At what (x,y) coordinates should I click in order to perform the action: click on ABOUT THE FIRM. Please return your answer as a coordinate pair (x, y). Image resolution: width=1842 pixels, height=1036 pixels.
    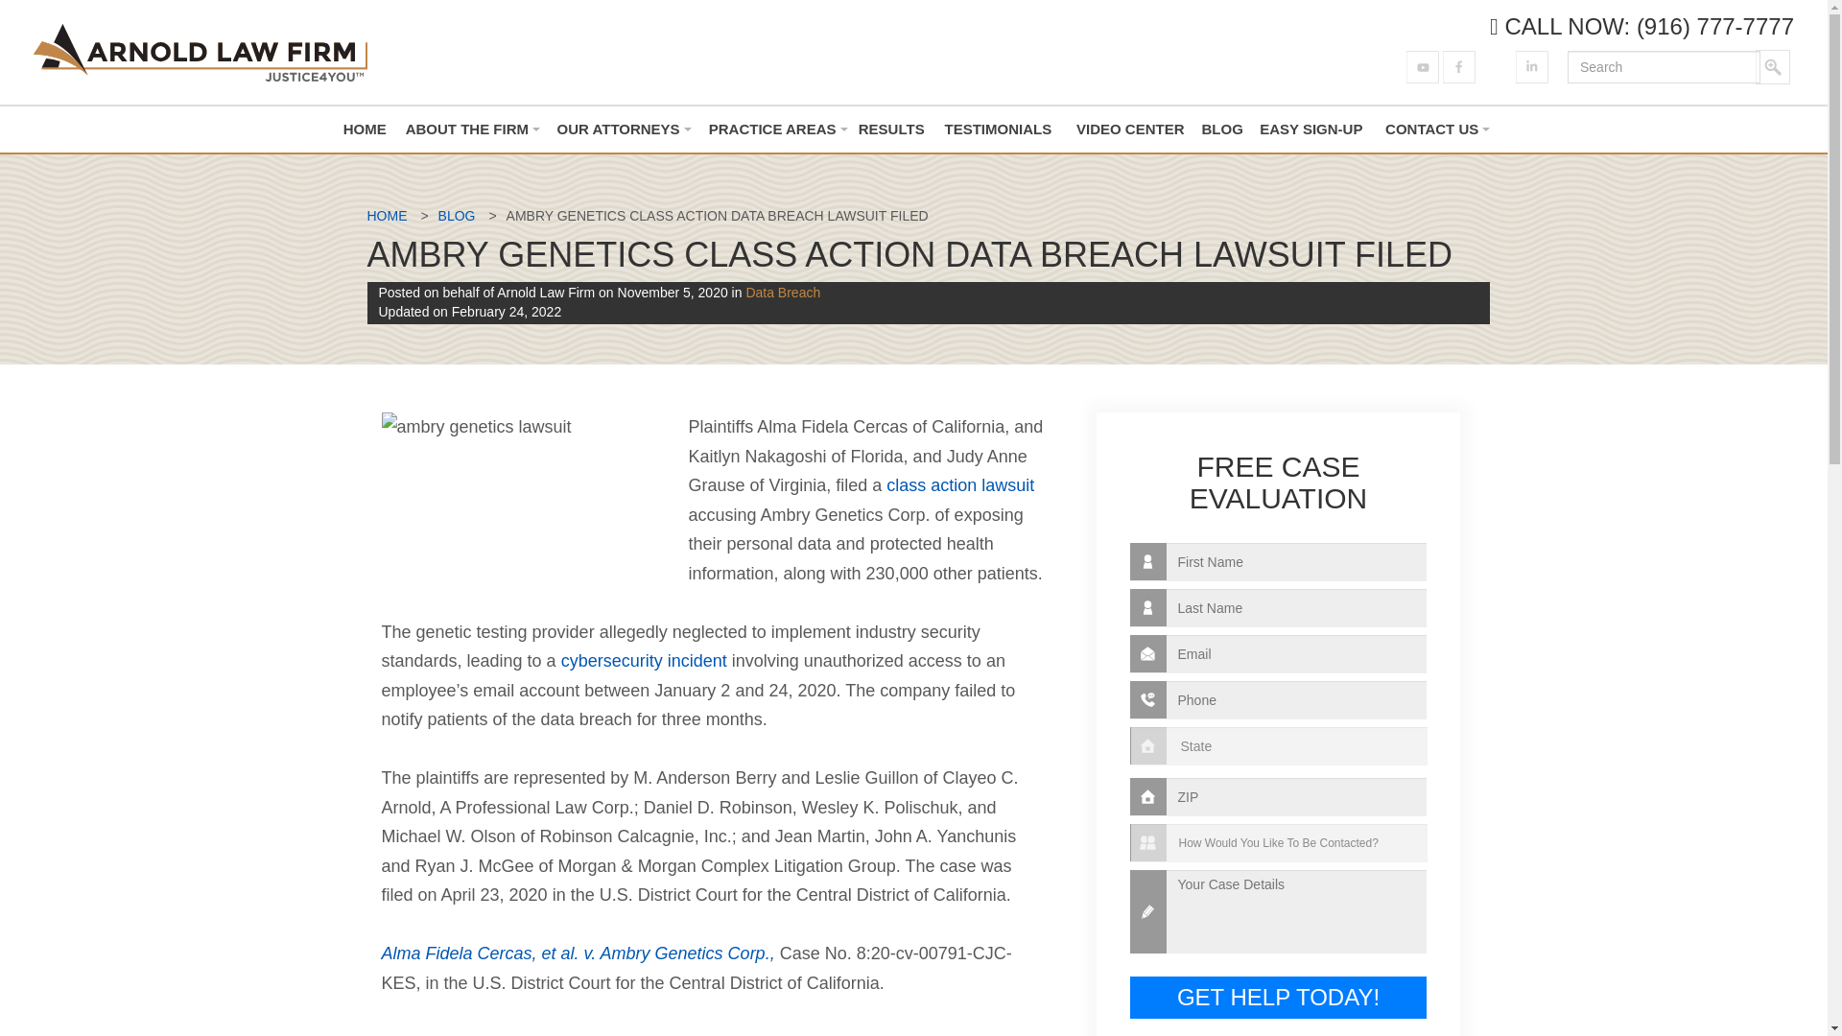
    Looking at the image, I should click on (466, 129).